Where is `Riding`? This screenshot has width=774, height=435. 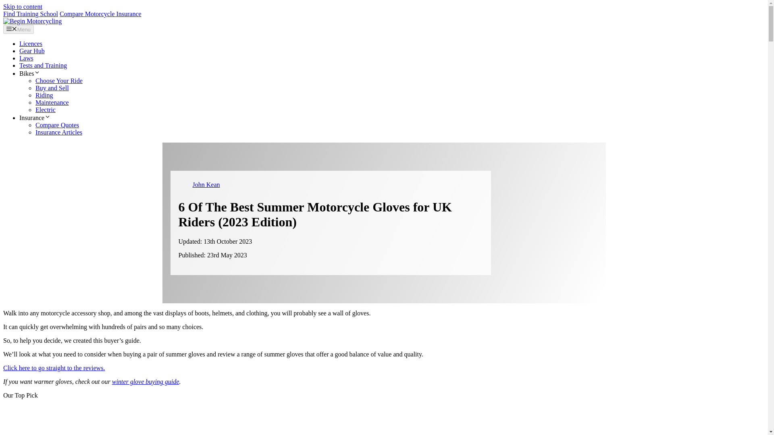
Riding is located at coordinates (44, 95).